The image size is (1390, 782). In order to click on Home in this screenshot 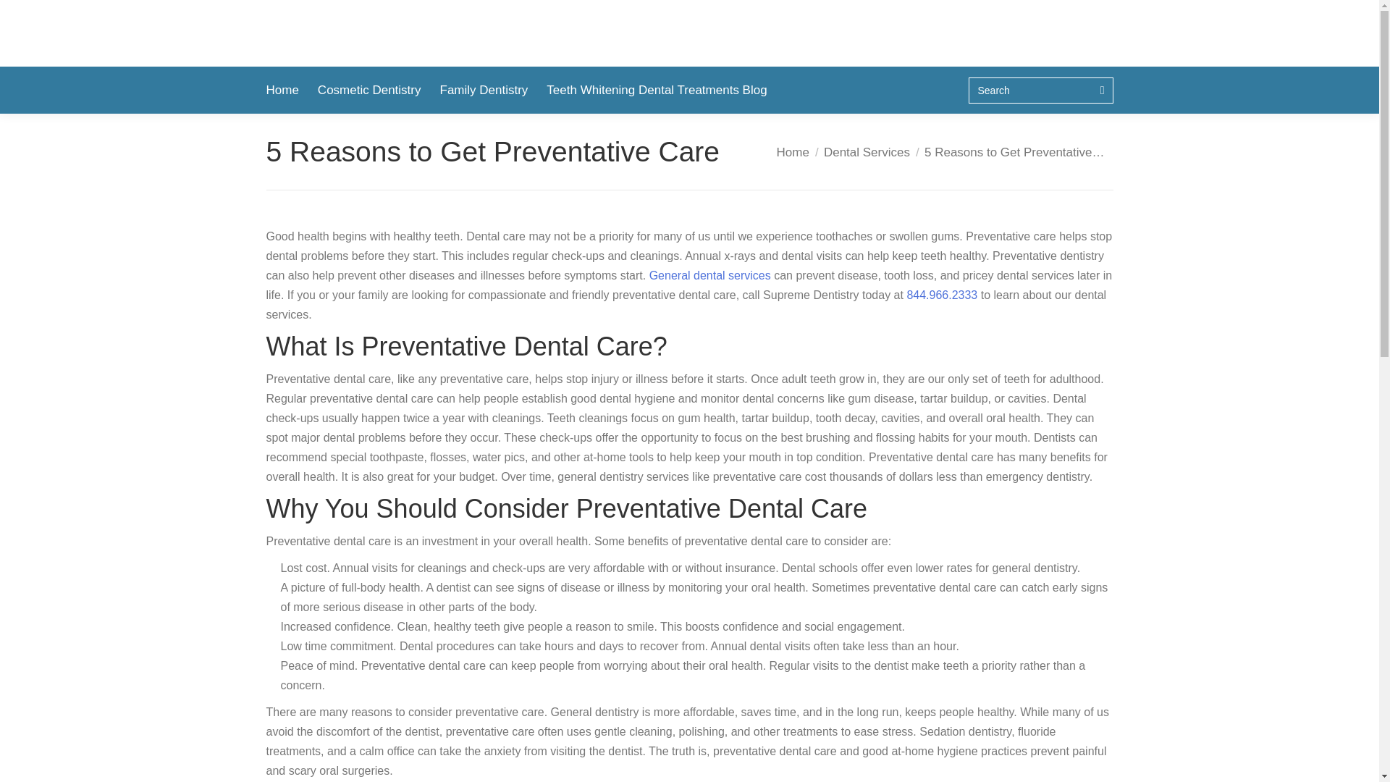, I will do `click(793, 152)`.